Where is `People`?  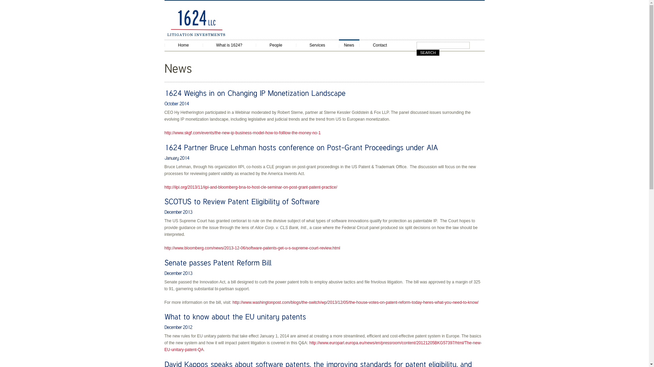 People is located at coordinates (276, 45).